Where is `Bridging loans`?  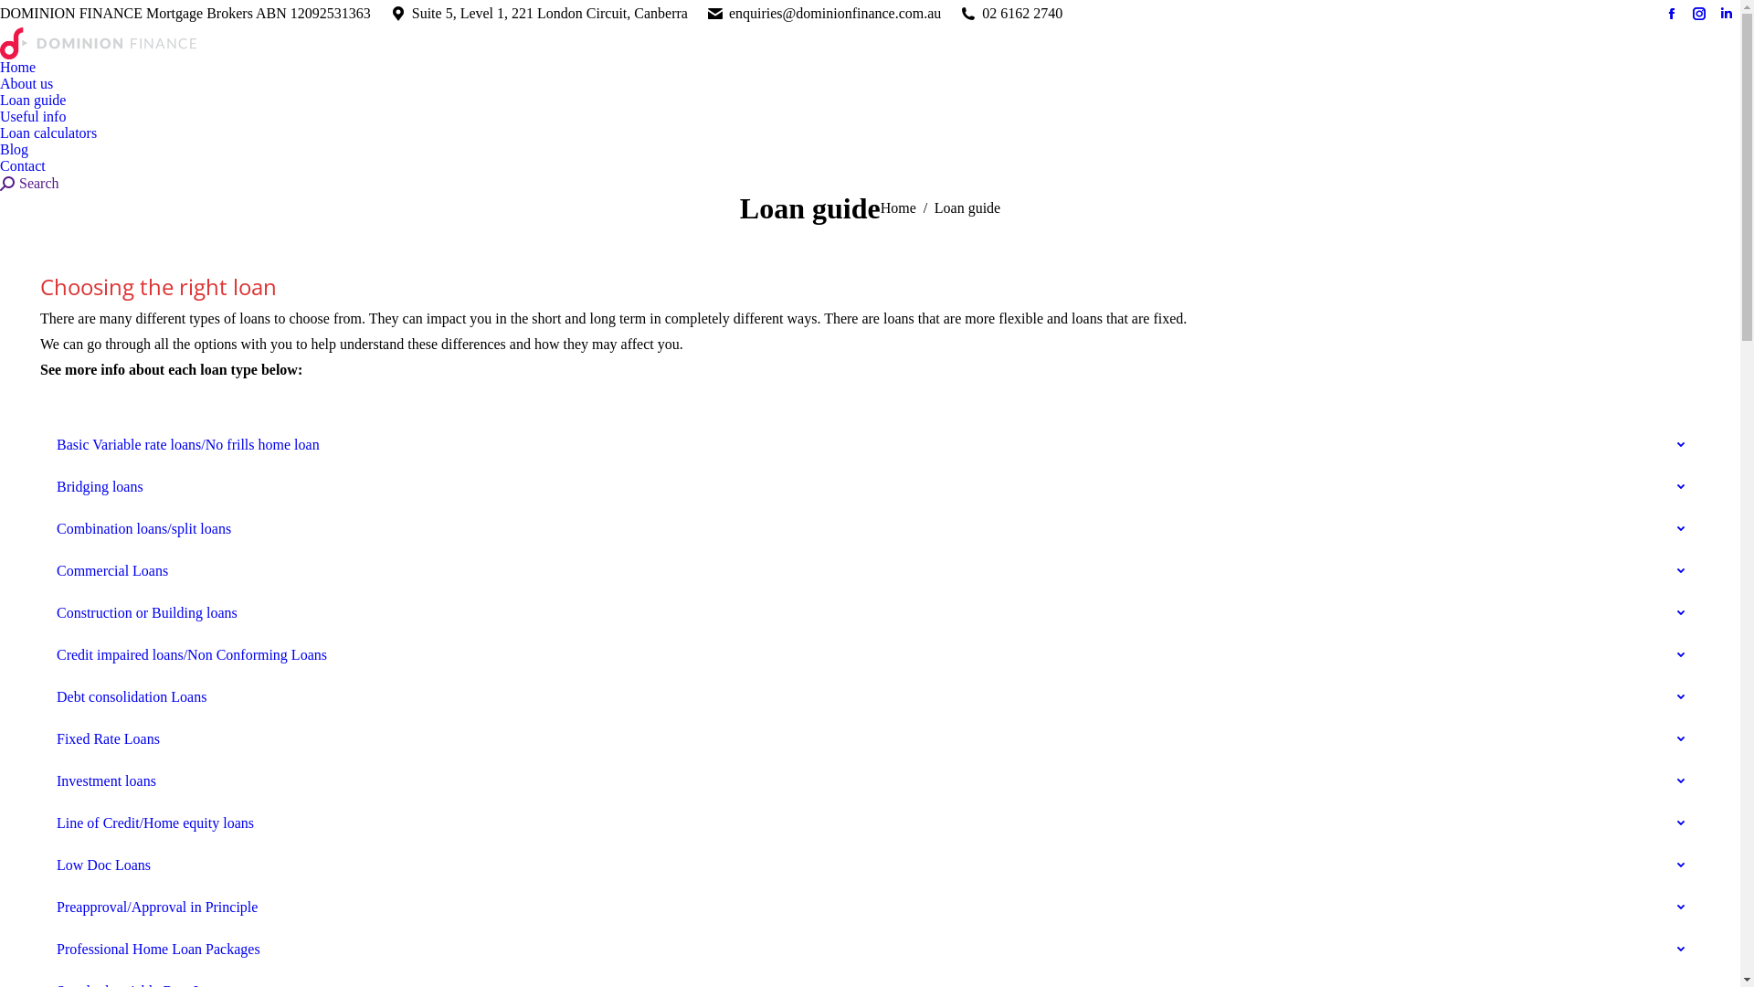
Bridging loans is located at coordinates (870, 487).